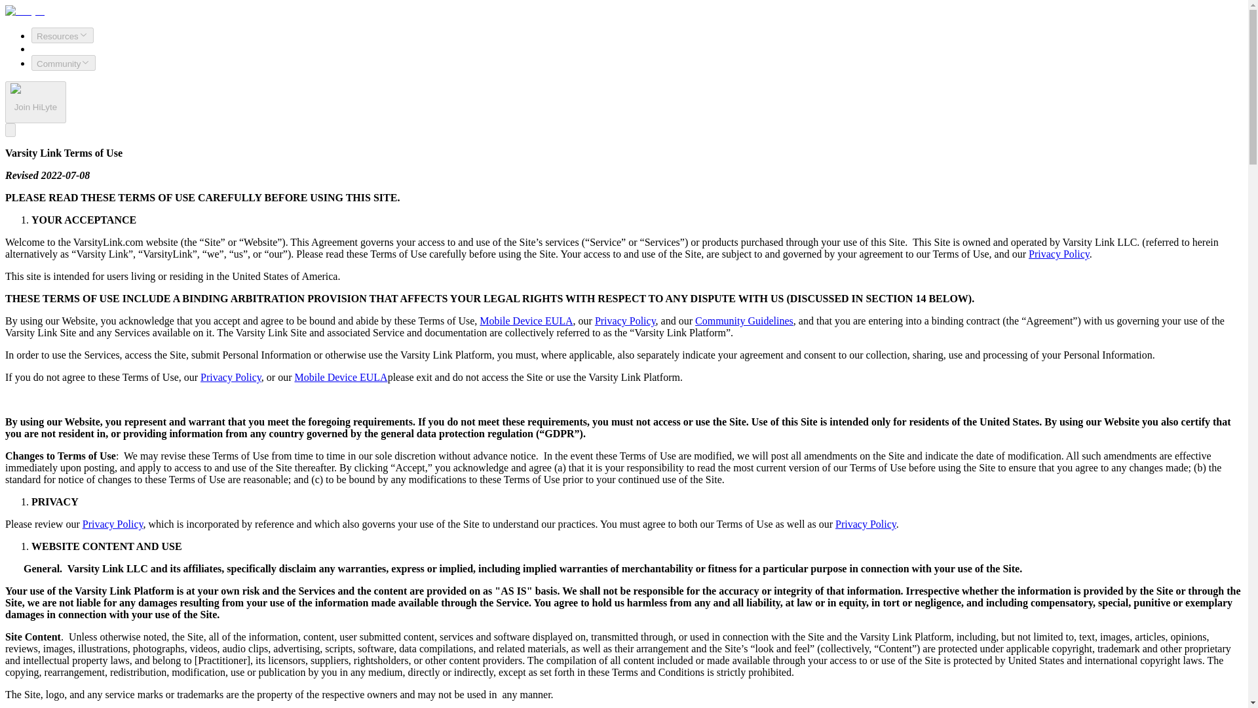 The width and height of the screenshot is (1258, 708). I want to click on Privacy Policy, so click(113, 523).